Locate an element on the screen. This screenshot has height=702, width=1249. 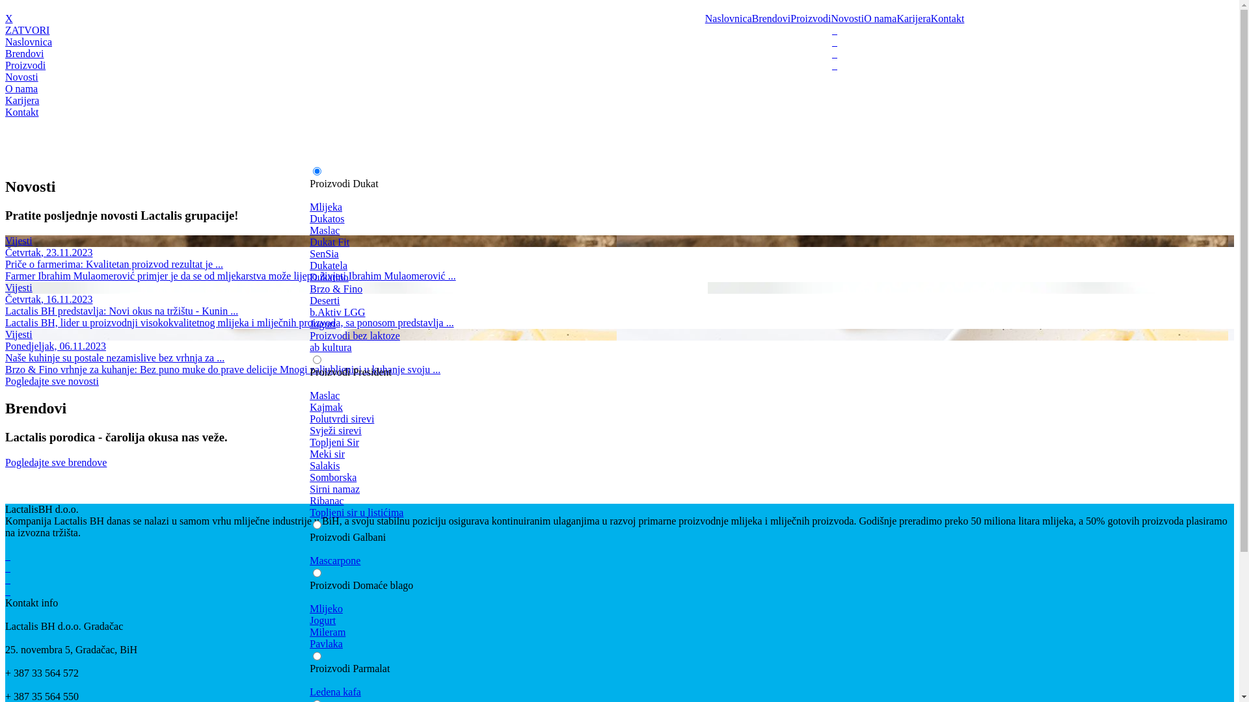
Kajmak is located at coordinates (602, 408).